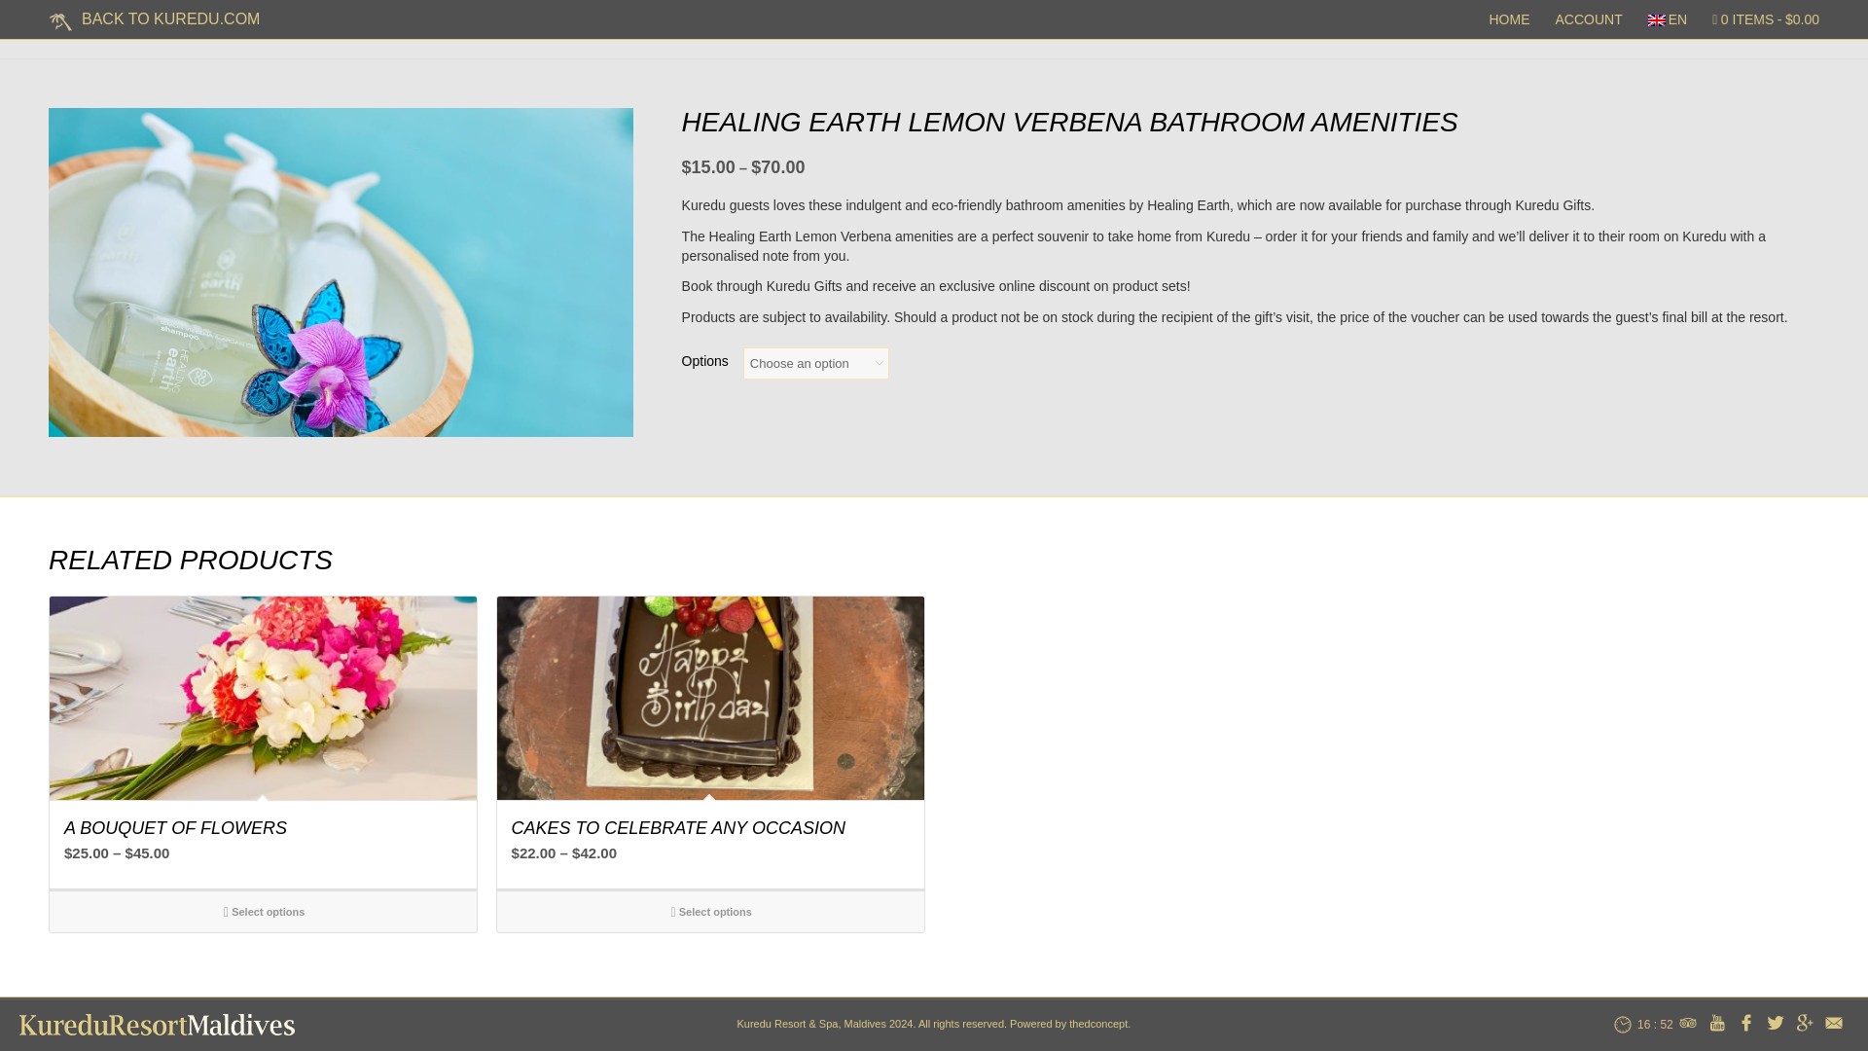  What do you see at coordinates (1589, 19) in the screenshot?
I see `ACCOUNT` at bounding box center [1589, 19].